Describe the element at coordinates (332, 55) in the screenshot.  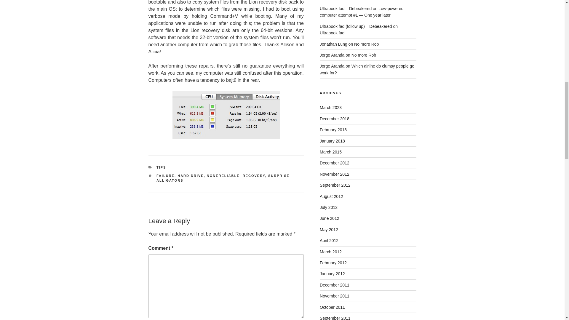
I see `Jorge Aranda` at that location.